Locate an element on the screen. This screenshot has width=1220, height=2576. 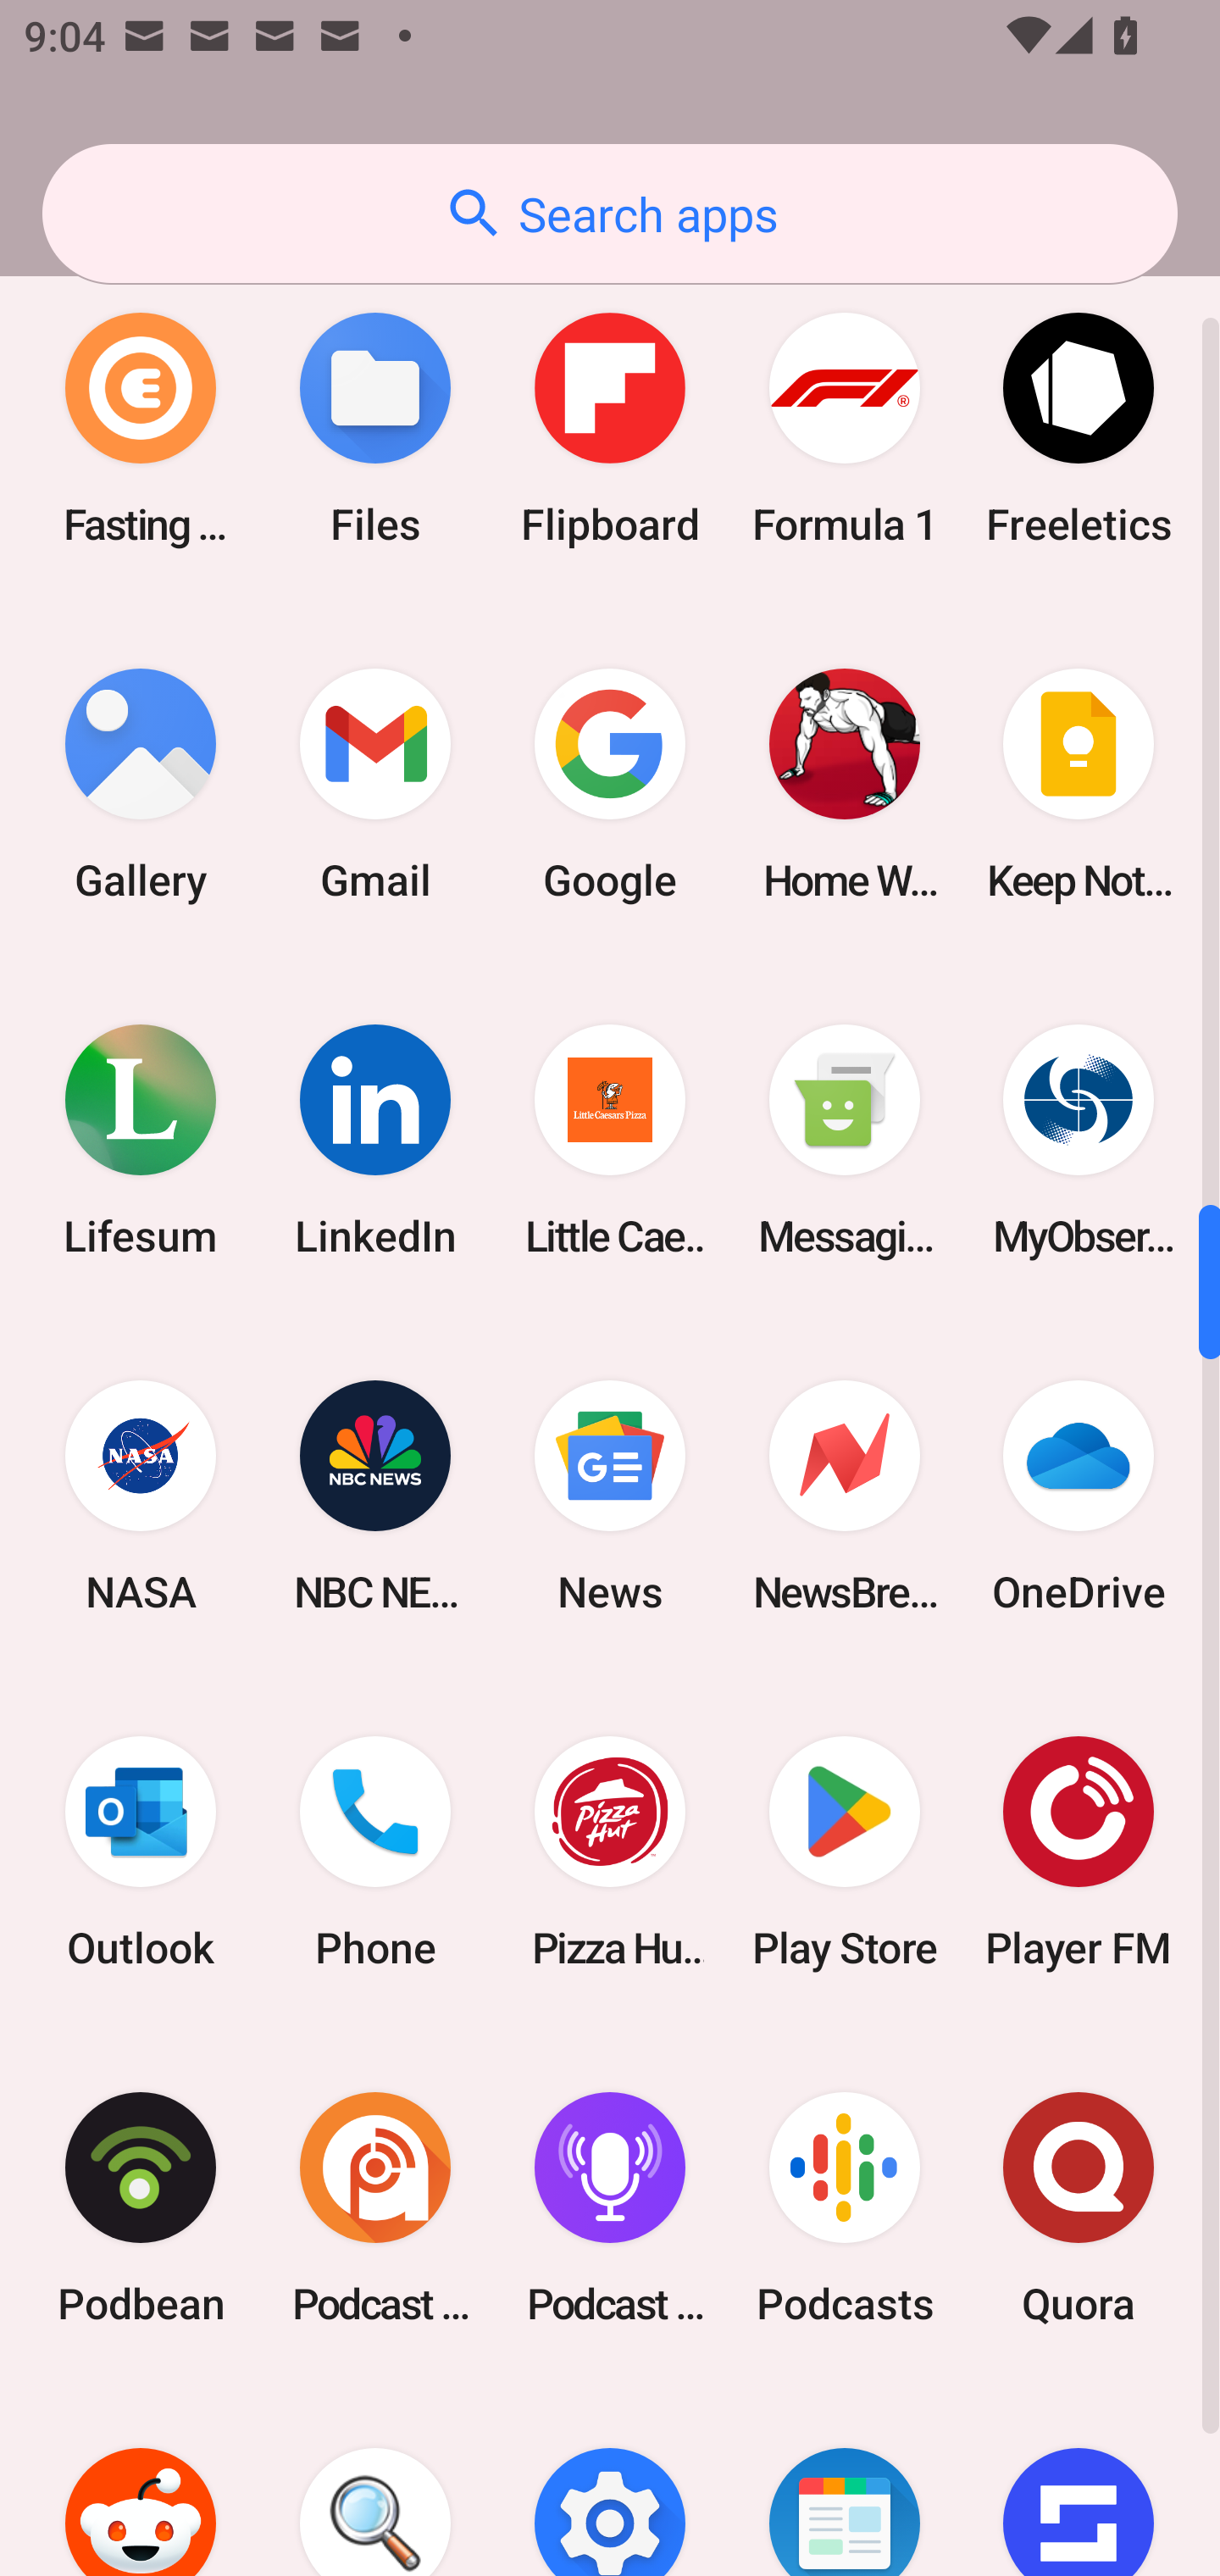
NBC NEWS is located at coordinates (375, 1496).